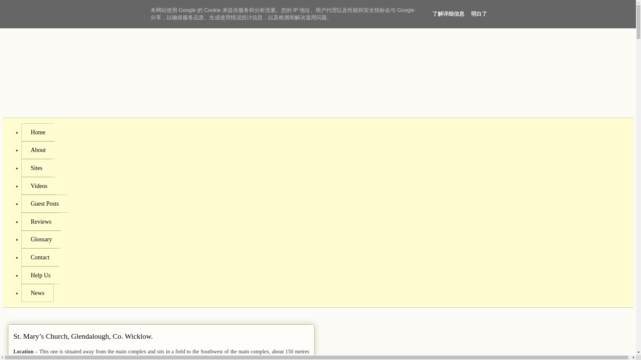 The image size is (641, 360). I want to click on News, so click(37, 293).